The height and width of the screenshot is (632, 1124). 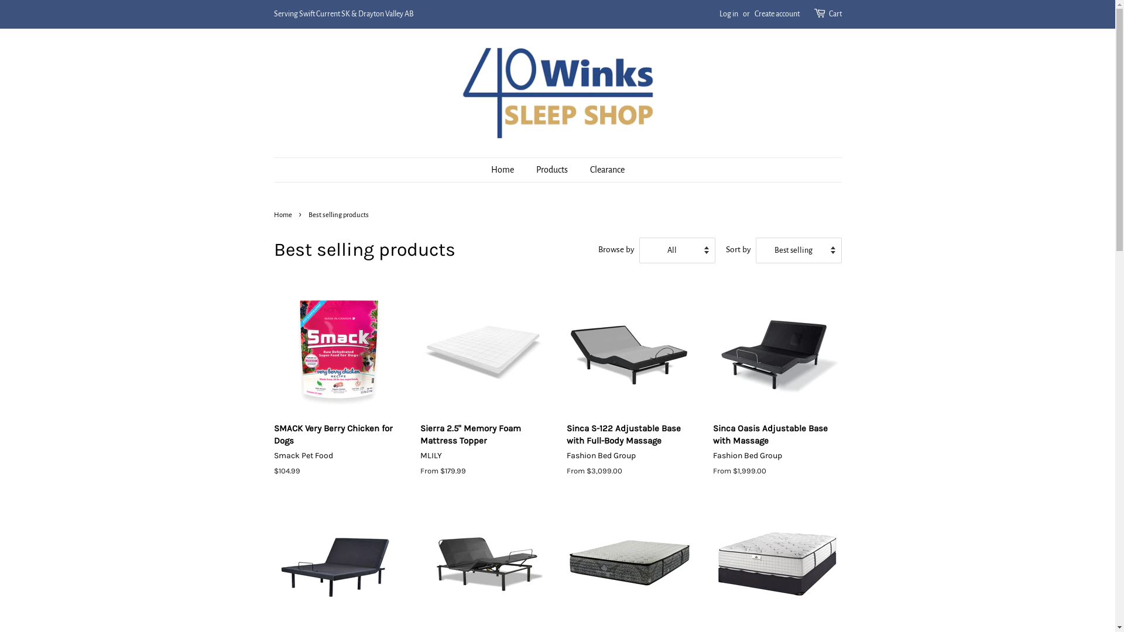 What do you see at coordinates (776, 14) in the screenshot?
I see `Create account` at bounding box center [776, 14].